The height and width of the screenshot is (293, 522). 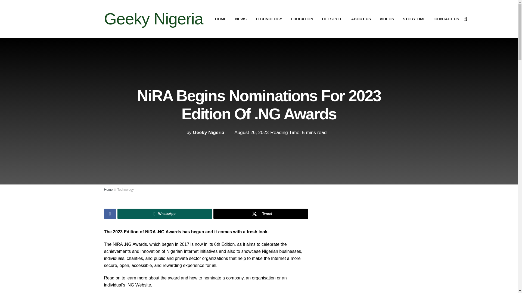 I want to click on Geeky Nigeria, so click(x=153, y=19).